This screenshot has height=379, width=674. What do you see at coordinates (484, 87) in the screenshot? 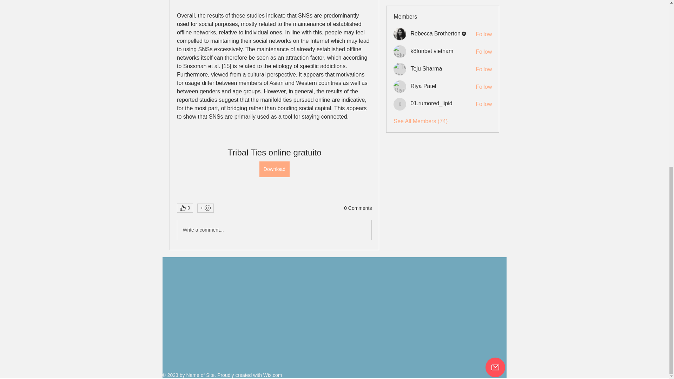
I see `Follow` at bounding box center [484, 87].